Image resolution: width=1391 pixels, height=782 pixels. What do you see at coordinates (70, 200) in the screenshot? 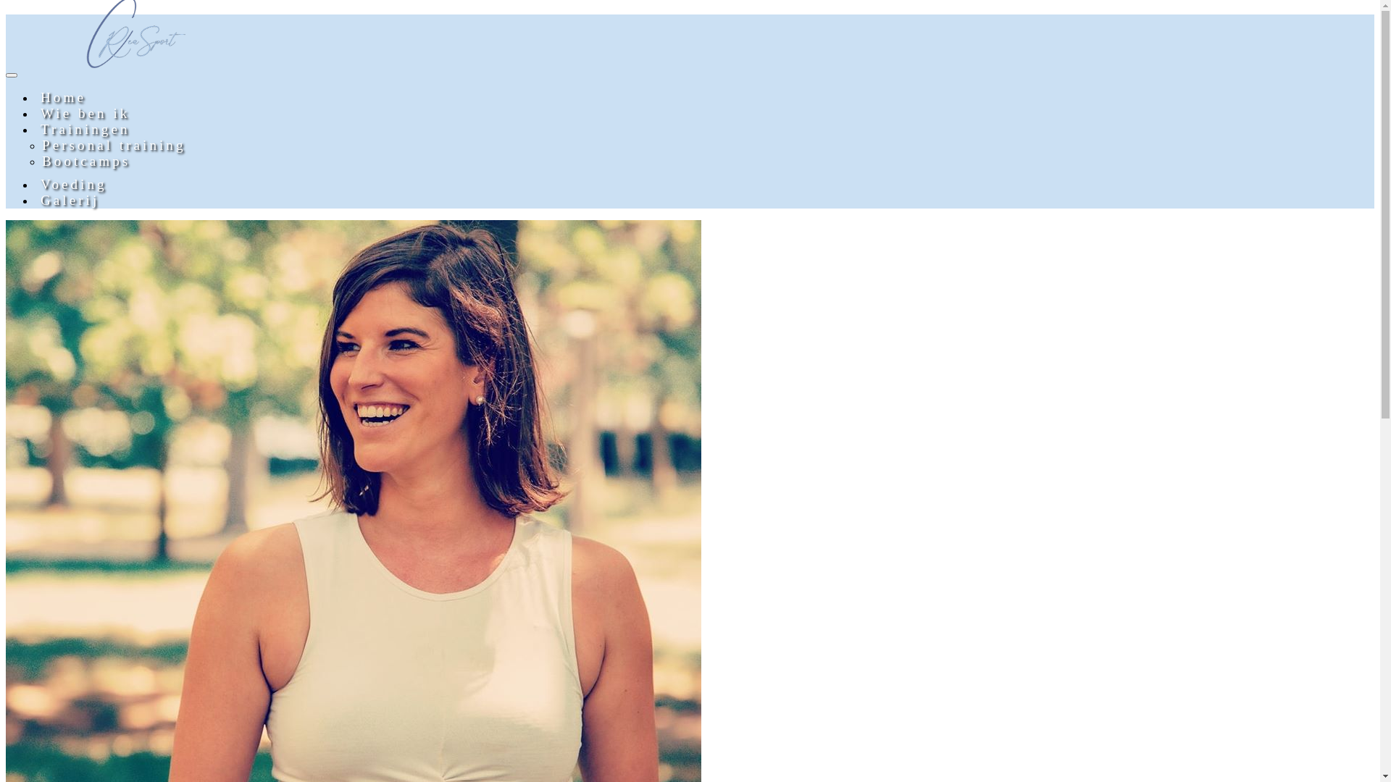
I see `Galerij` at bounding box center [70, 200].